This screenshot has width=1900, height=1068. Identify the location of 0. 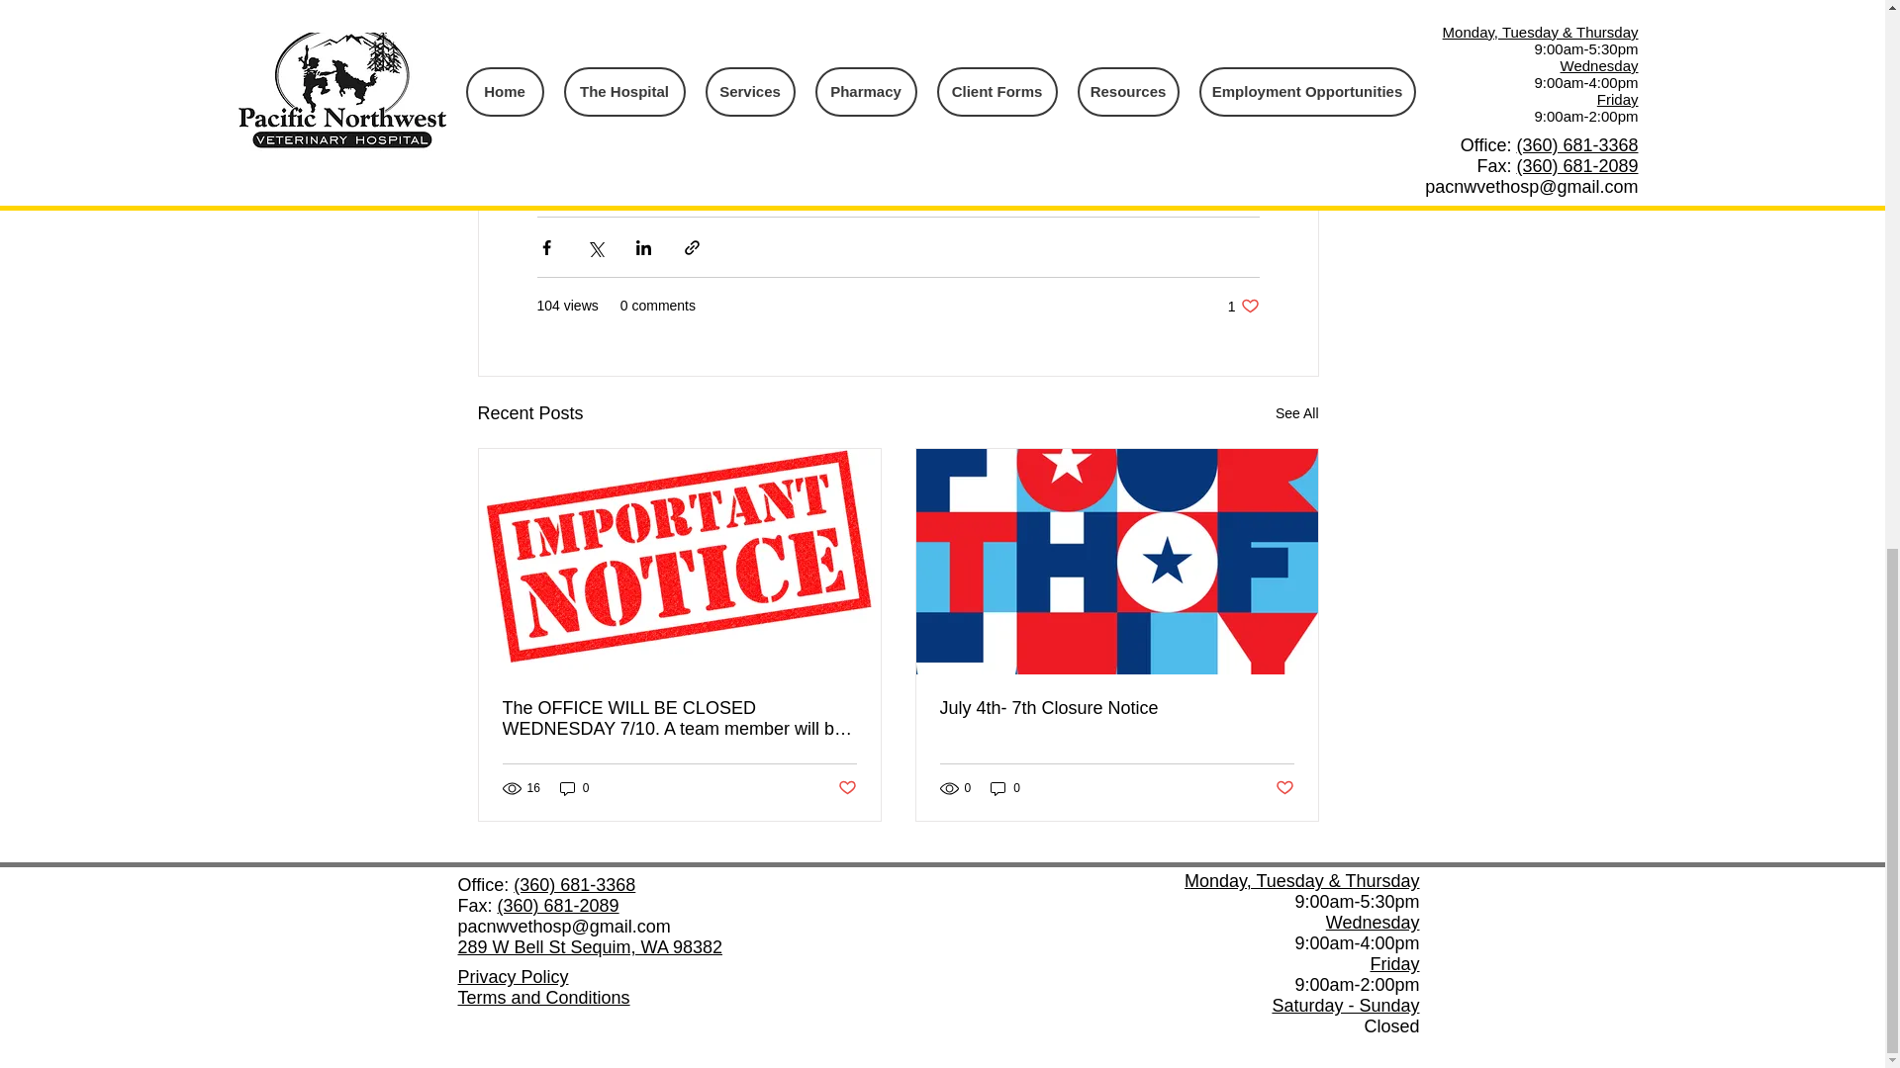
(574, 788).